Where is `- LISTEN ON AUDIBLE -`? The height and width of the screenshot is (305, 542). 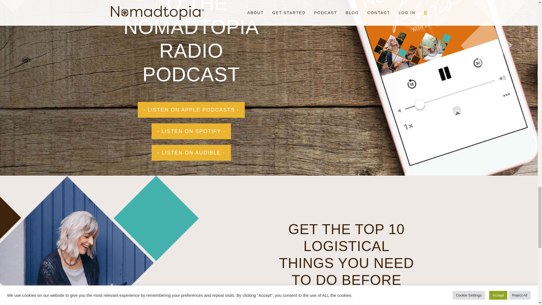
- LISTEN ON AUDIBLE - is located at coordinates (191, 153).